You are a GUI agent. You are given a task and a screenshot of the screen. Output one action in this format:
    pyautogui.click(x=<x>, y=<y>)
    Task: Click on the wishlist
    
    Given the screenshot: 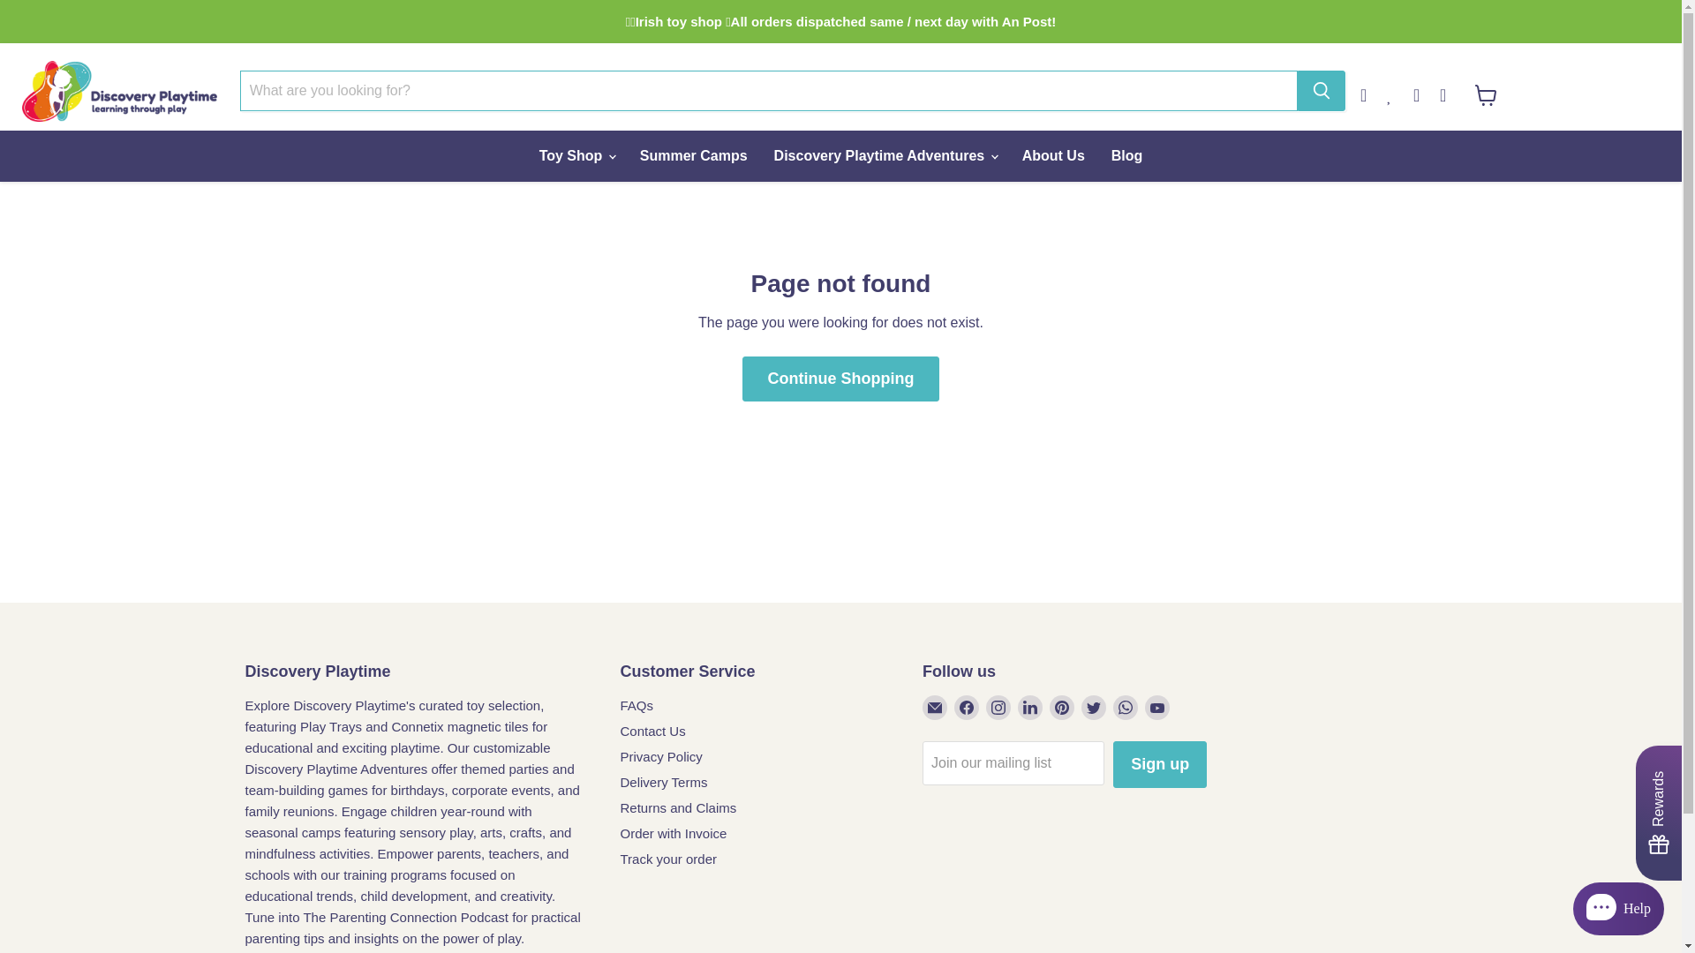 What is the action you would take?
    pyautogui.click(x=1400, y=90)
    